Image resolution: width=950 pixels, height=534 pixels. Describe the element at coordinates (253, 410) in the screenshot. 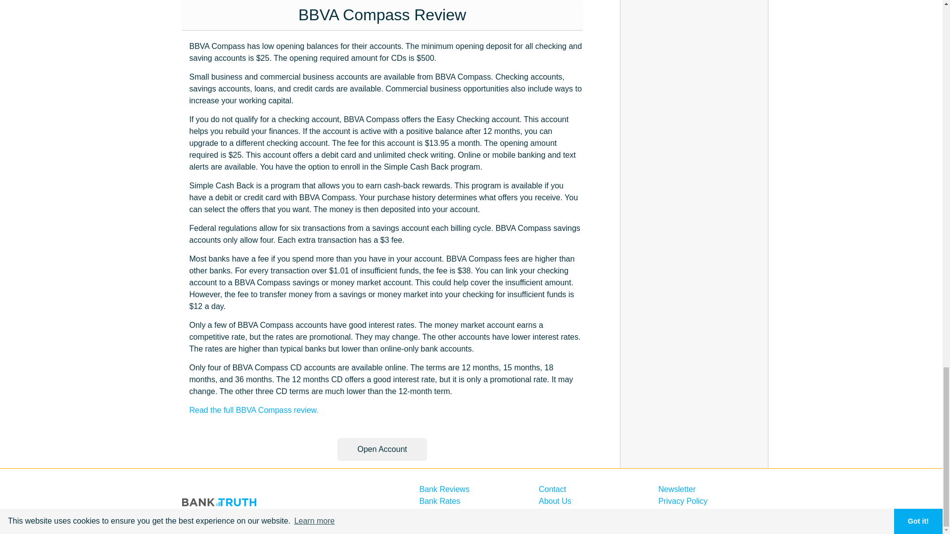

I see `Read the full BBVA Compass review.` at that location.